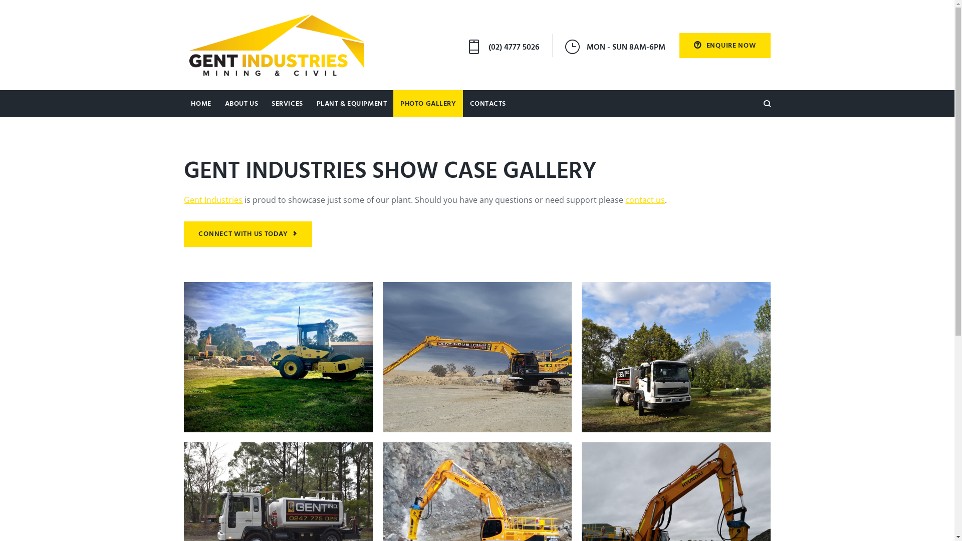 Image resolution: width=962 pixels, height=541 pixels. I want to click on contact us, so click(645, 200).